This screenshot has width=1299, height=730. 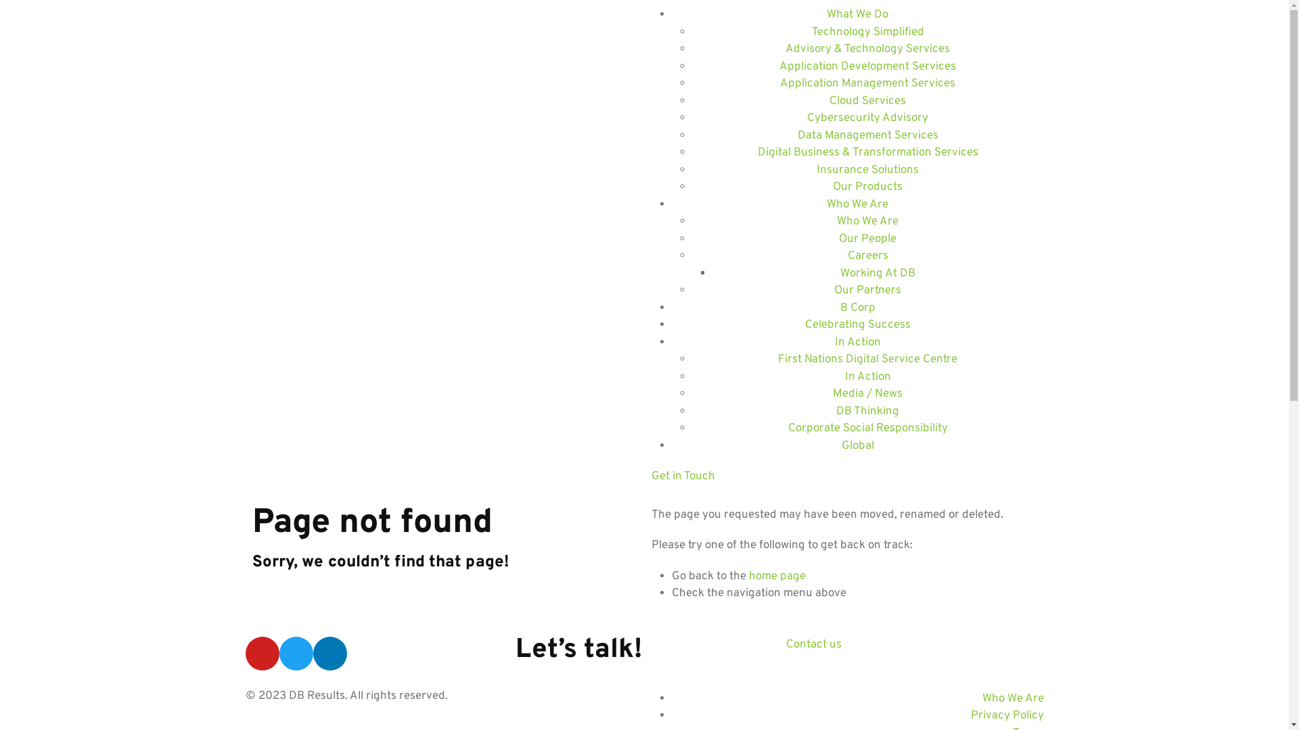 I want to click on B Corp, so click(x=858, y=308).